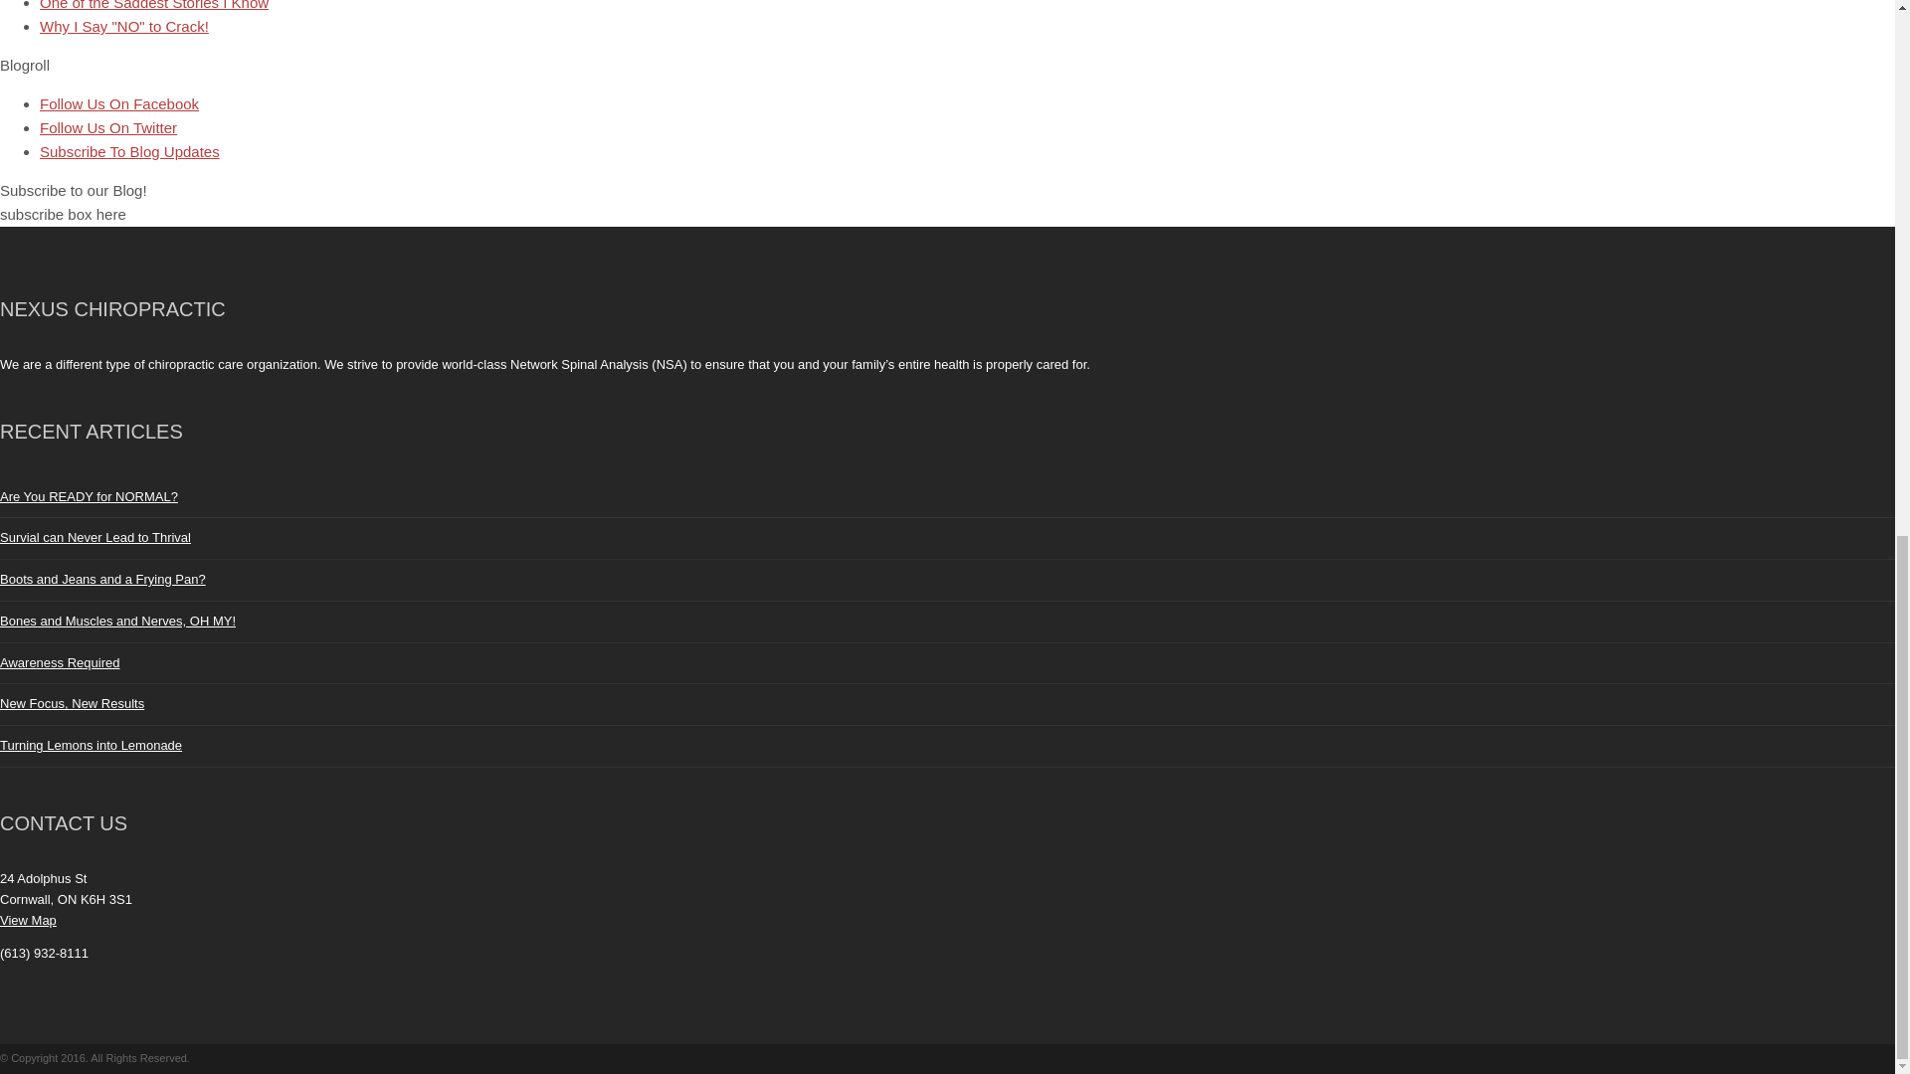 The image size is (1910, 1074). What do you see at coordinates (119, 103) in the screenshot?
I see `Follow Us On Facebook` at bounding box center [119, 103].